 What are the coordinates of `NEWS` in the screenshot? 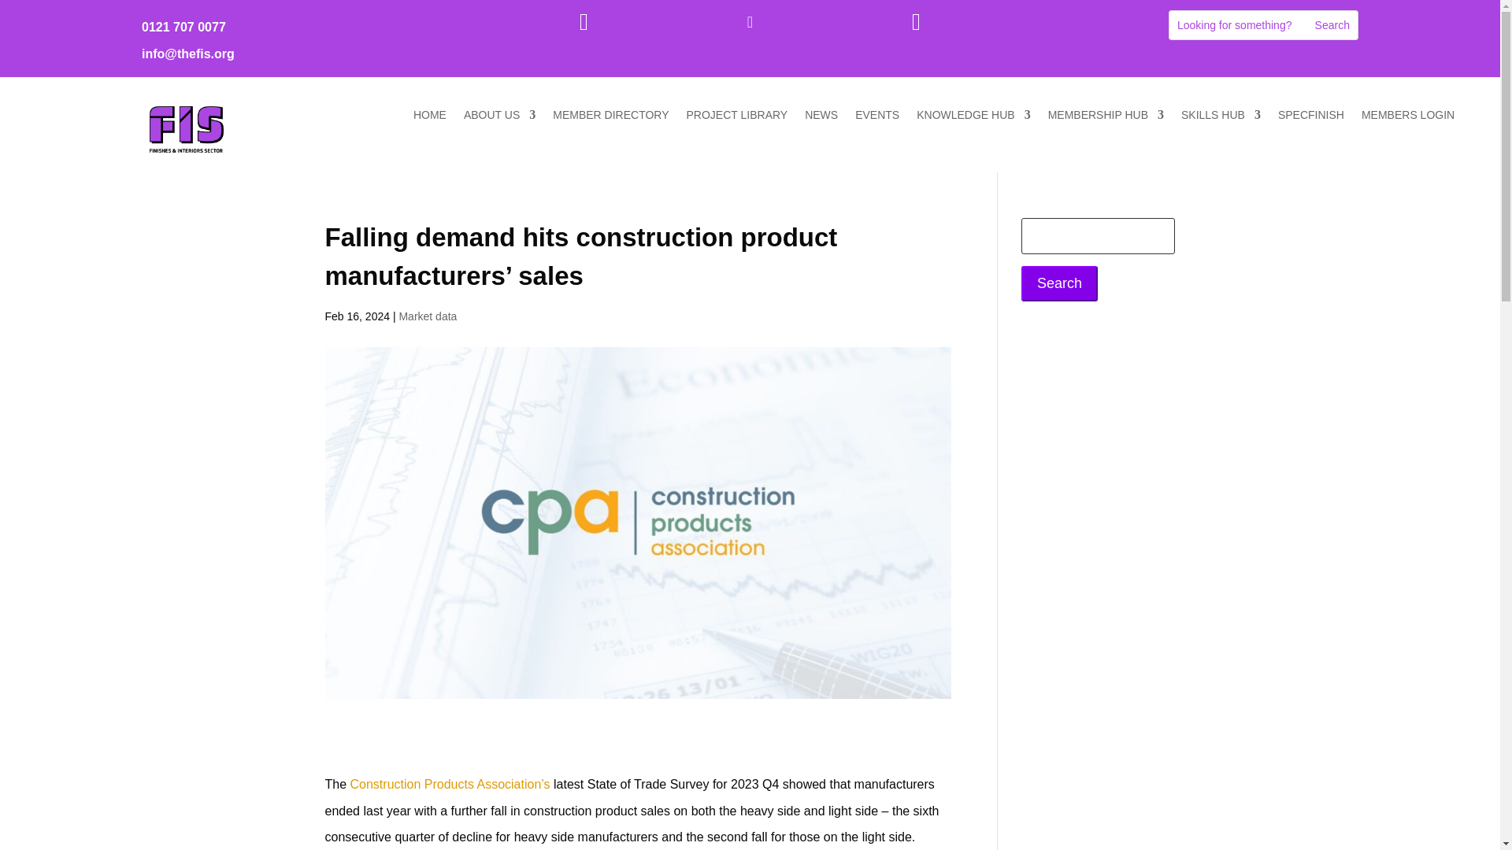 It's located at (821, 118).